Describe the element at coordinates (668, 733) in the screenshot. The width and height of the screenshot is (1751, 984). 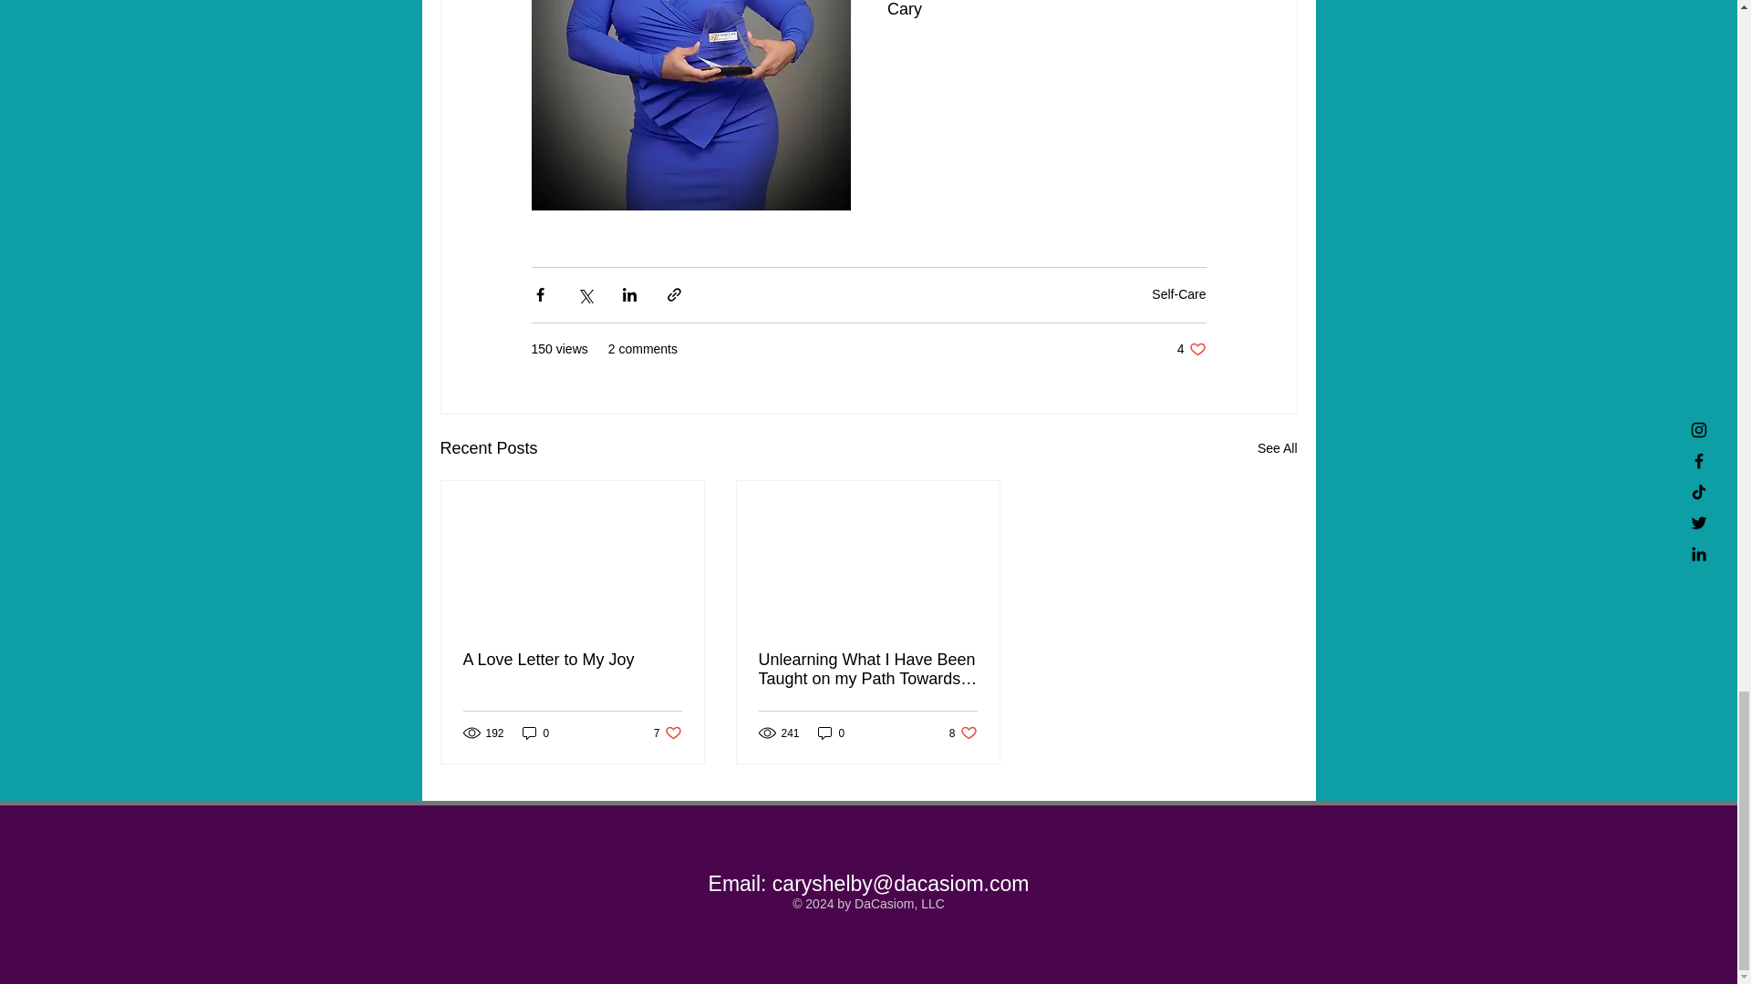
I see `0` at that location.